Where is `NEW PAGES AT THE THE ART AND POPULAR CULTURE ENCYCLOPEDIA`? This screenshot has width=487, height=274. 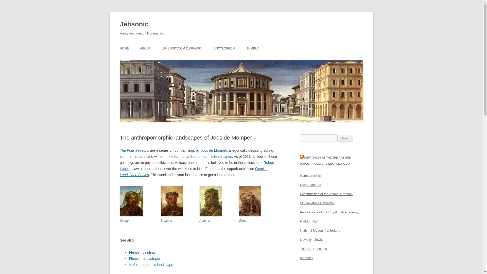 NEW PAGES AT THE THE ART AND POPULAR CULTURE ENCYCLOPEDIA is located at coordinates (325, 160).